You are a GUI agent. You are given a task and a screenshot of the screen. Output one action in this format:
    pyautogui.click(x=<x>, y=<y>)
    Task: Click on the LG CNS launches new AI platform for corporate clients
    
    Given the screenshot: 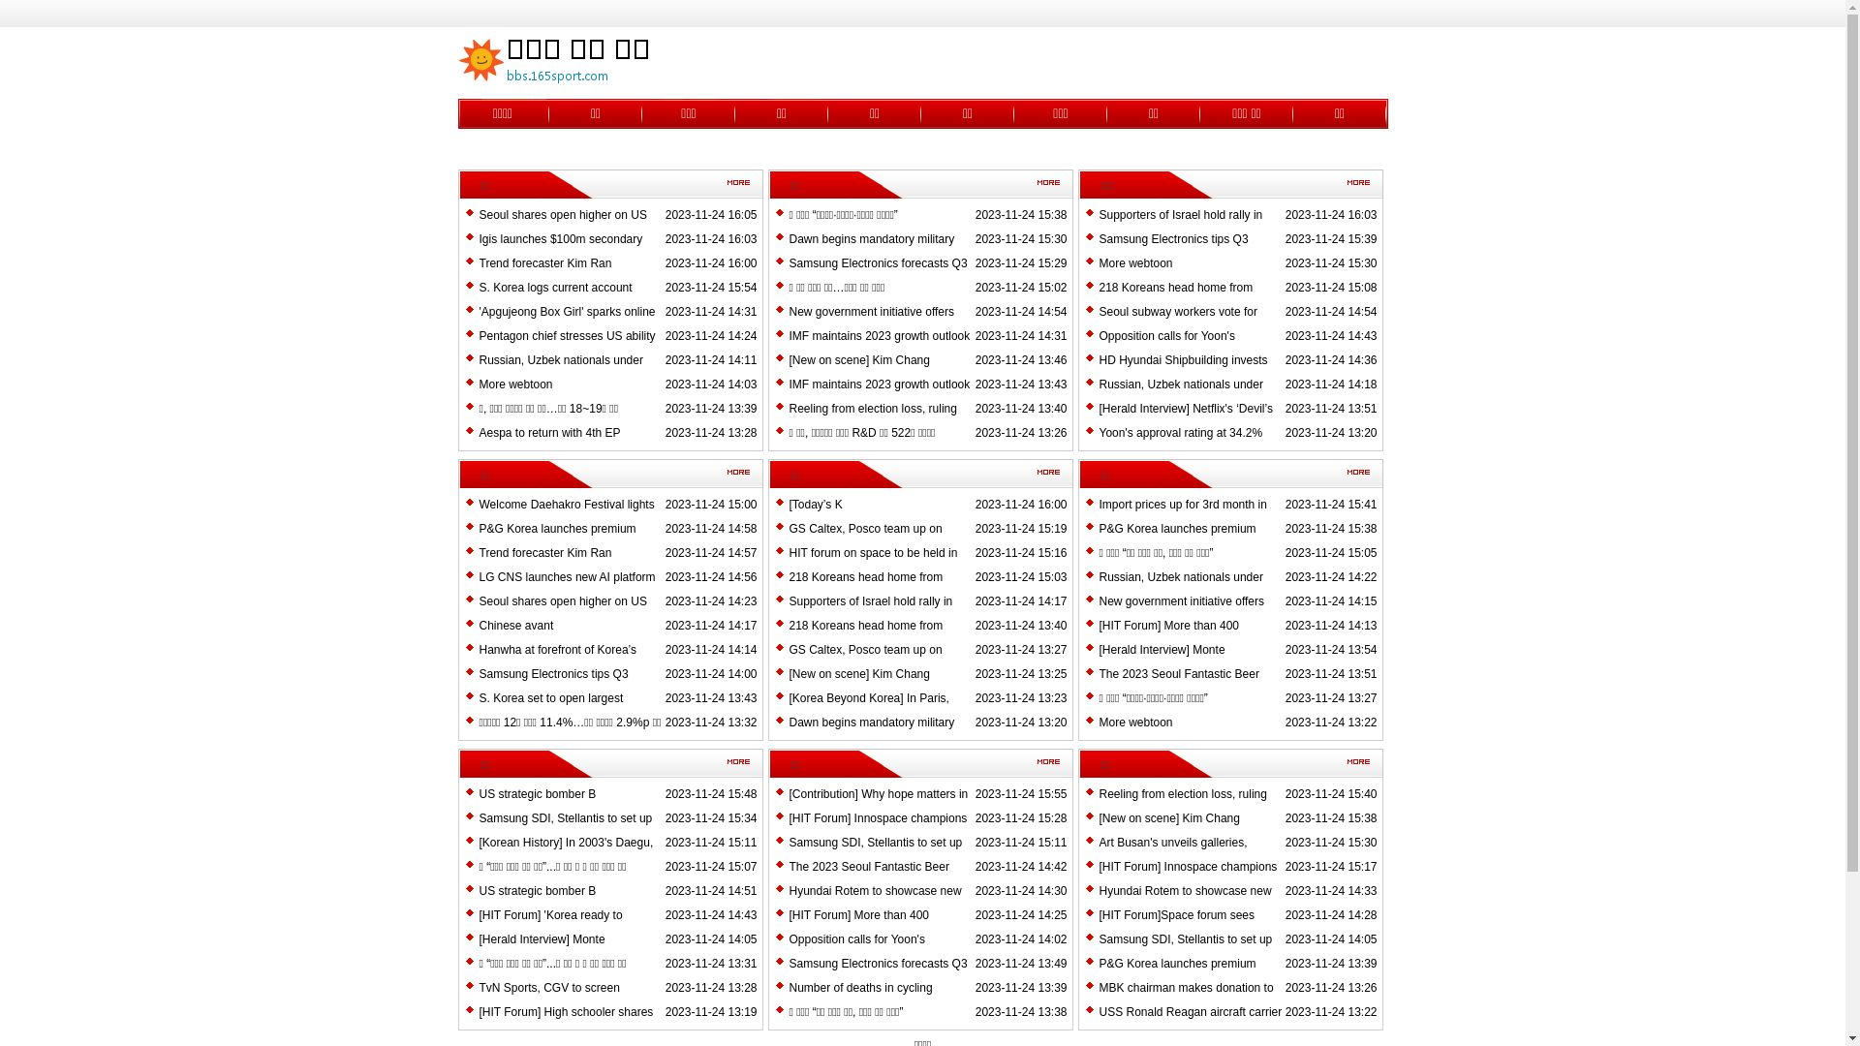 What is the action you would take?
    pyautogui.click(x=566, y=589)
    